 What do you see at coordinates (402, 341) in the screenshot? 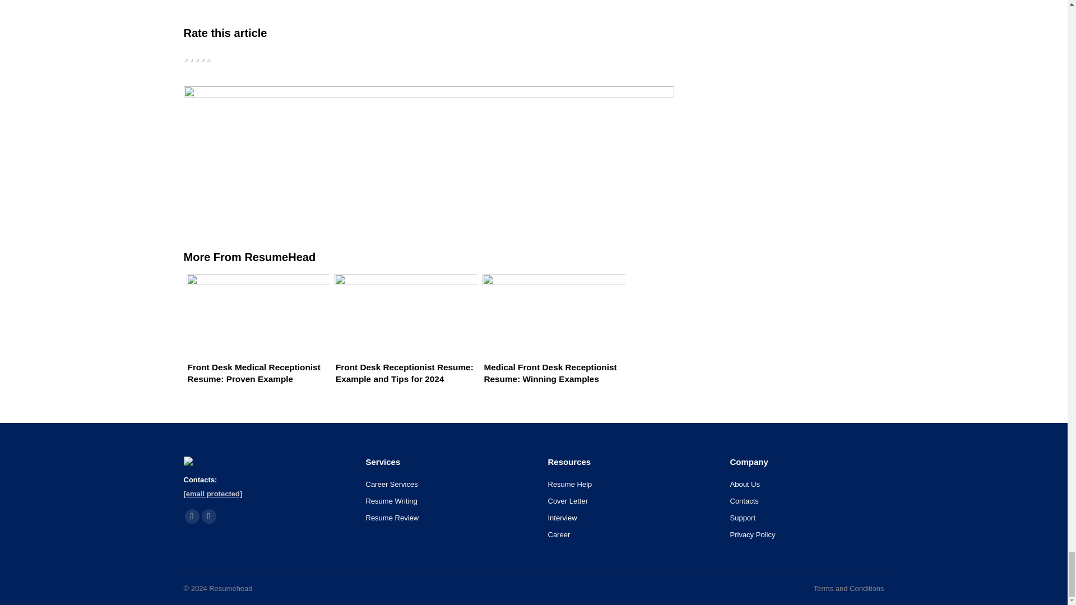
I see `Front Desk Receptionist Resume: Example and Tips for 2024` at bounding box center [402, 341].